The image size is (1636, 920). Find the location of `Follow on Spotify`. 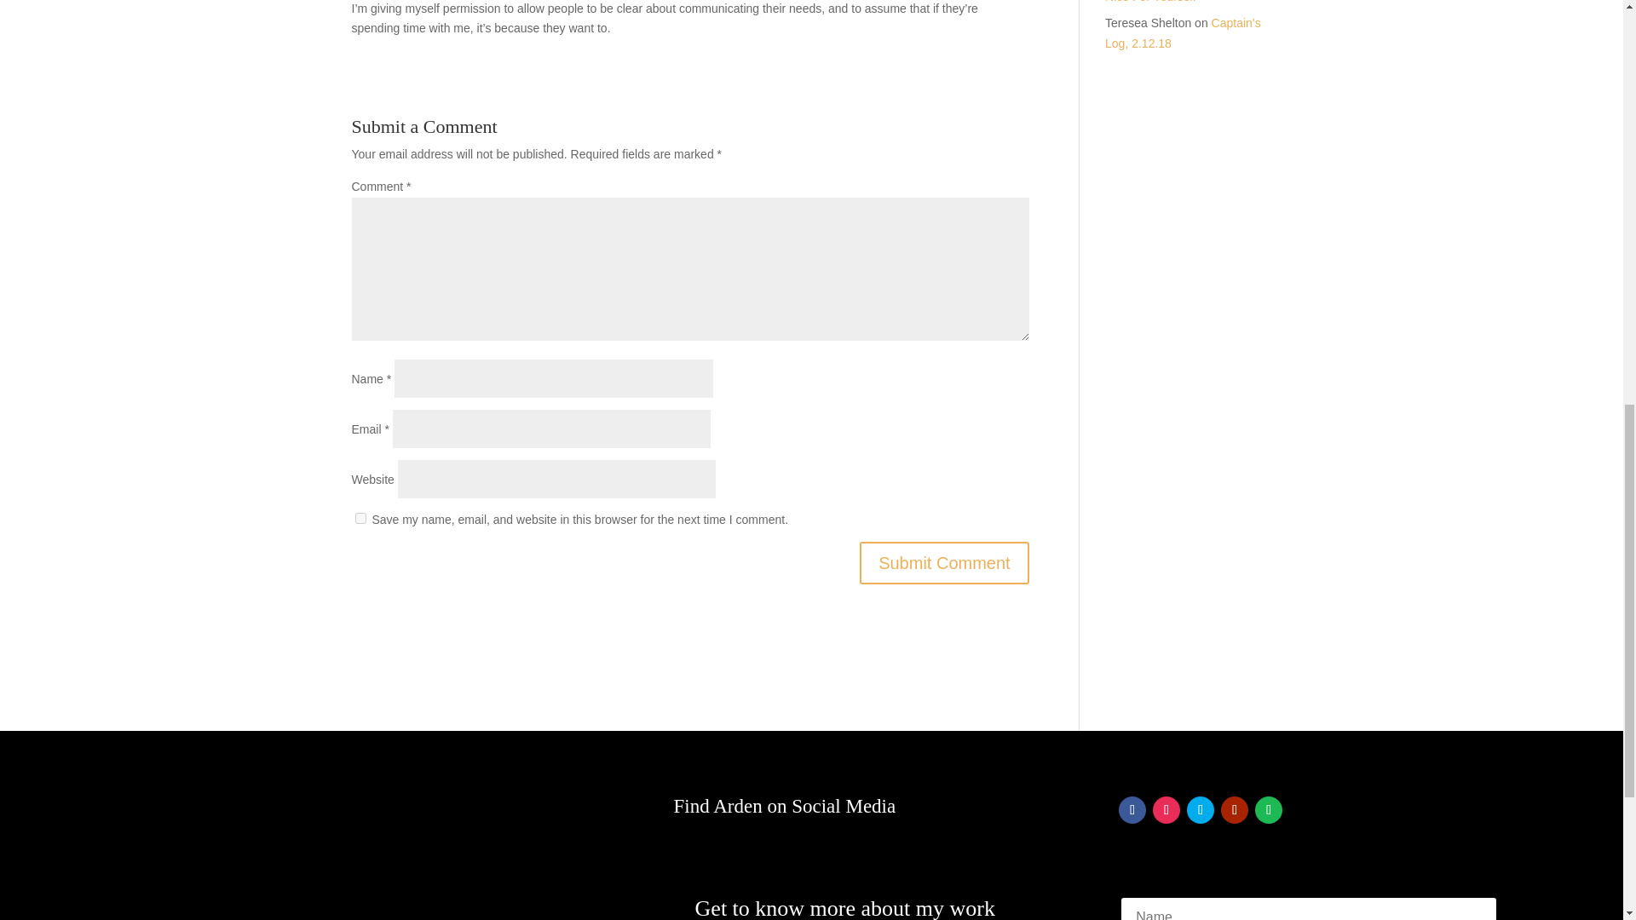

Follow on Spotify is located at coordinates (1268, 809).